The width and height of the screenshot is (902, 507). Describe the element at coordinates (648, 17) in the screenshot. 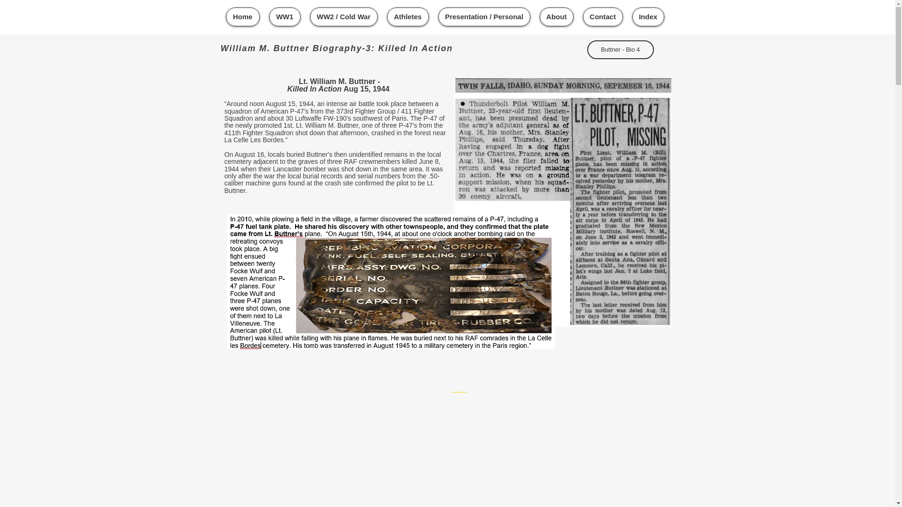

I see `Index` at that location.